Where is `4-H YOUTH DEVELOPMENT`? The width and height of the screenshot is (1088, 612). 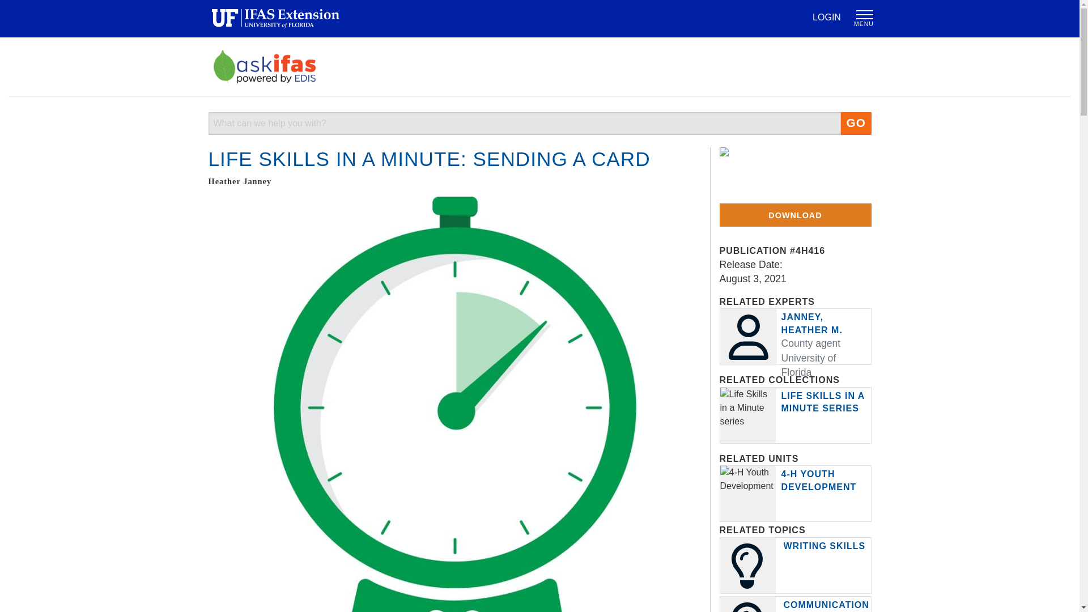 4-H YOUTH DEVELOPMENT is located at coordinates (818, 481).